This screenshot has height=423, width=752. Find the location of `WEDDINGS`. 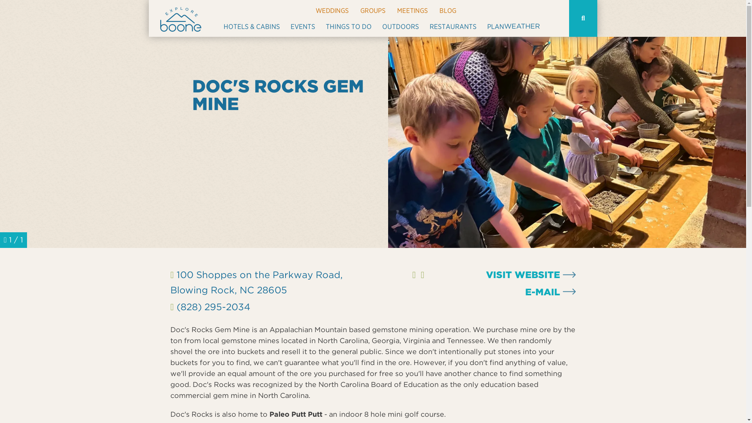

WEDDINGS is located at coordinates (332, 11).